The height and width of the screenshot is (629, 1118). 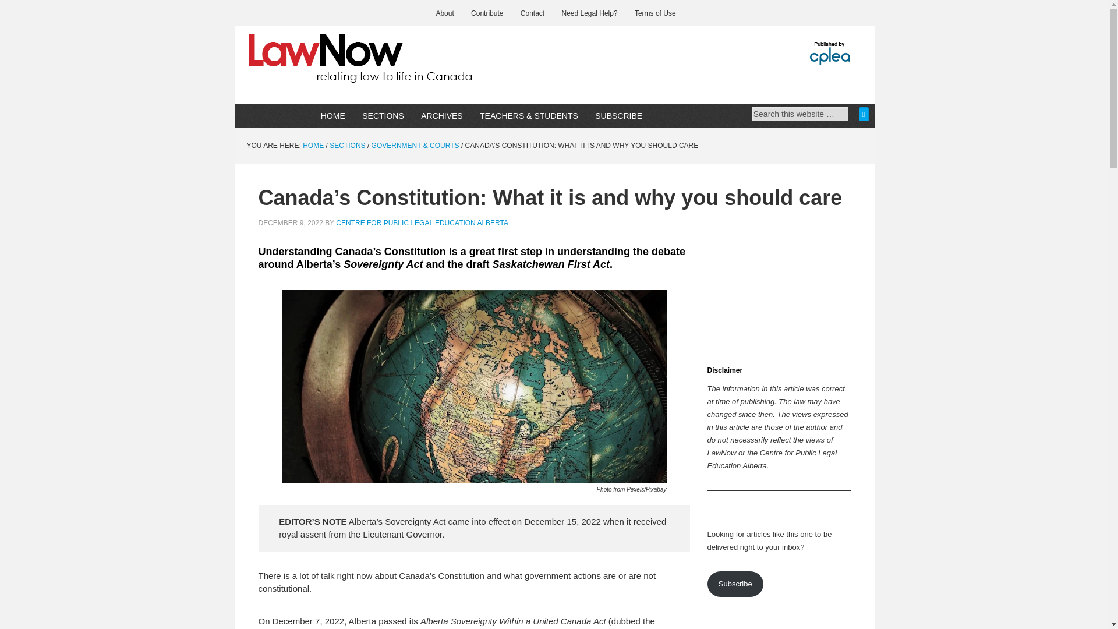 I want to click on LAWNOW MAGAZINE, so click(x=334, y=66).